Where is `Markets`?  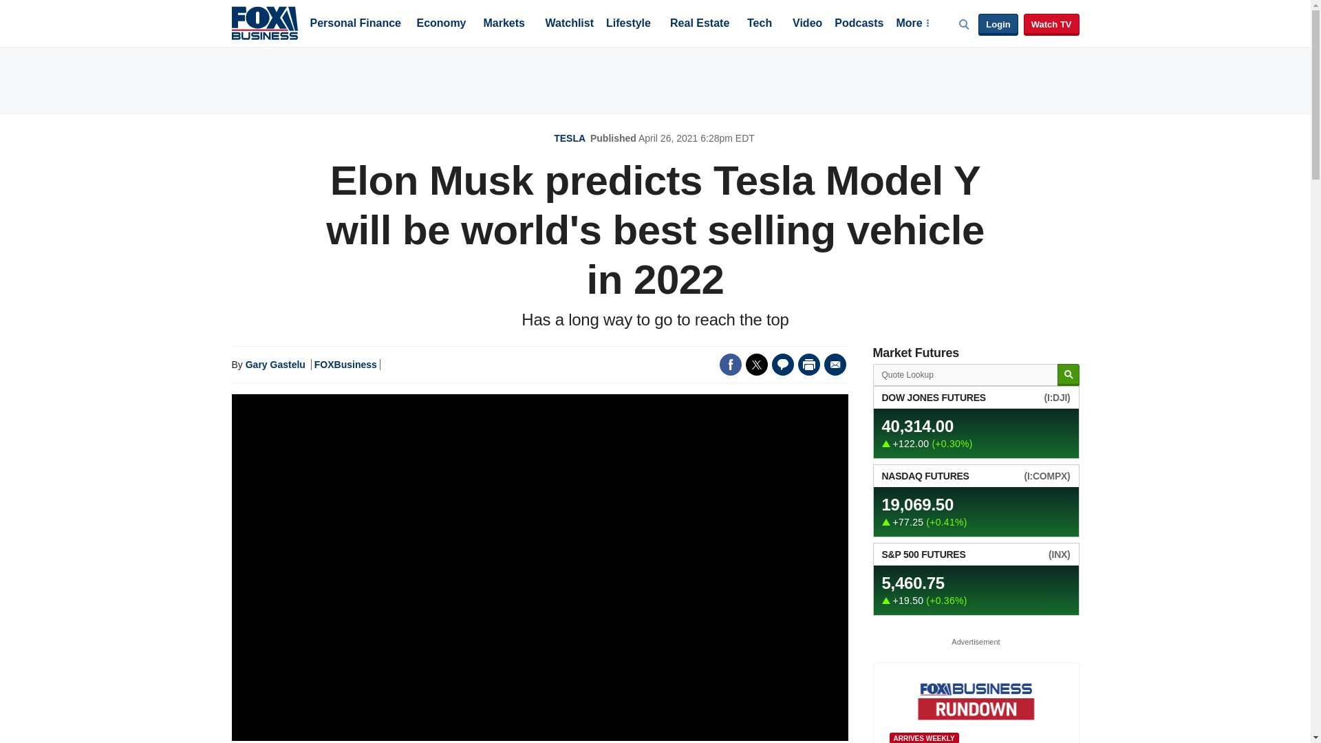
Markets is located at coordinates (504, 24).